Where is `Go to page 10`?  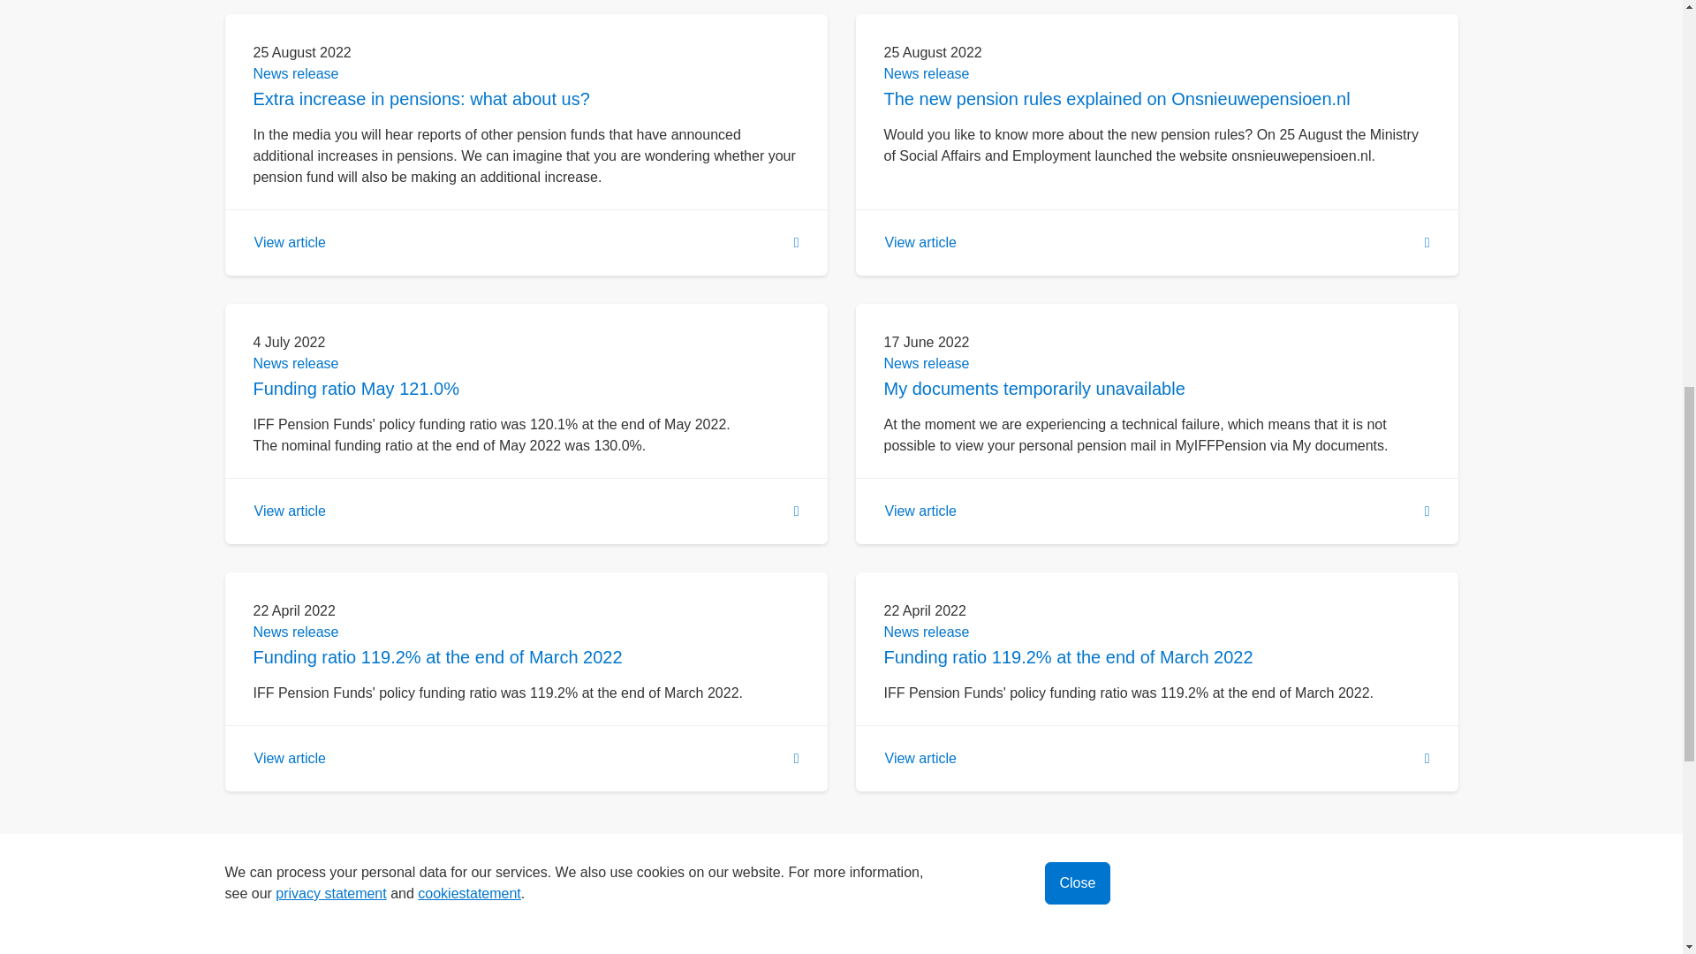
Go to page 10 is located at coordinates (927, 858).